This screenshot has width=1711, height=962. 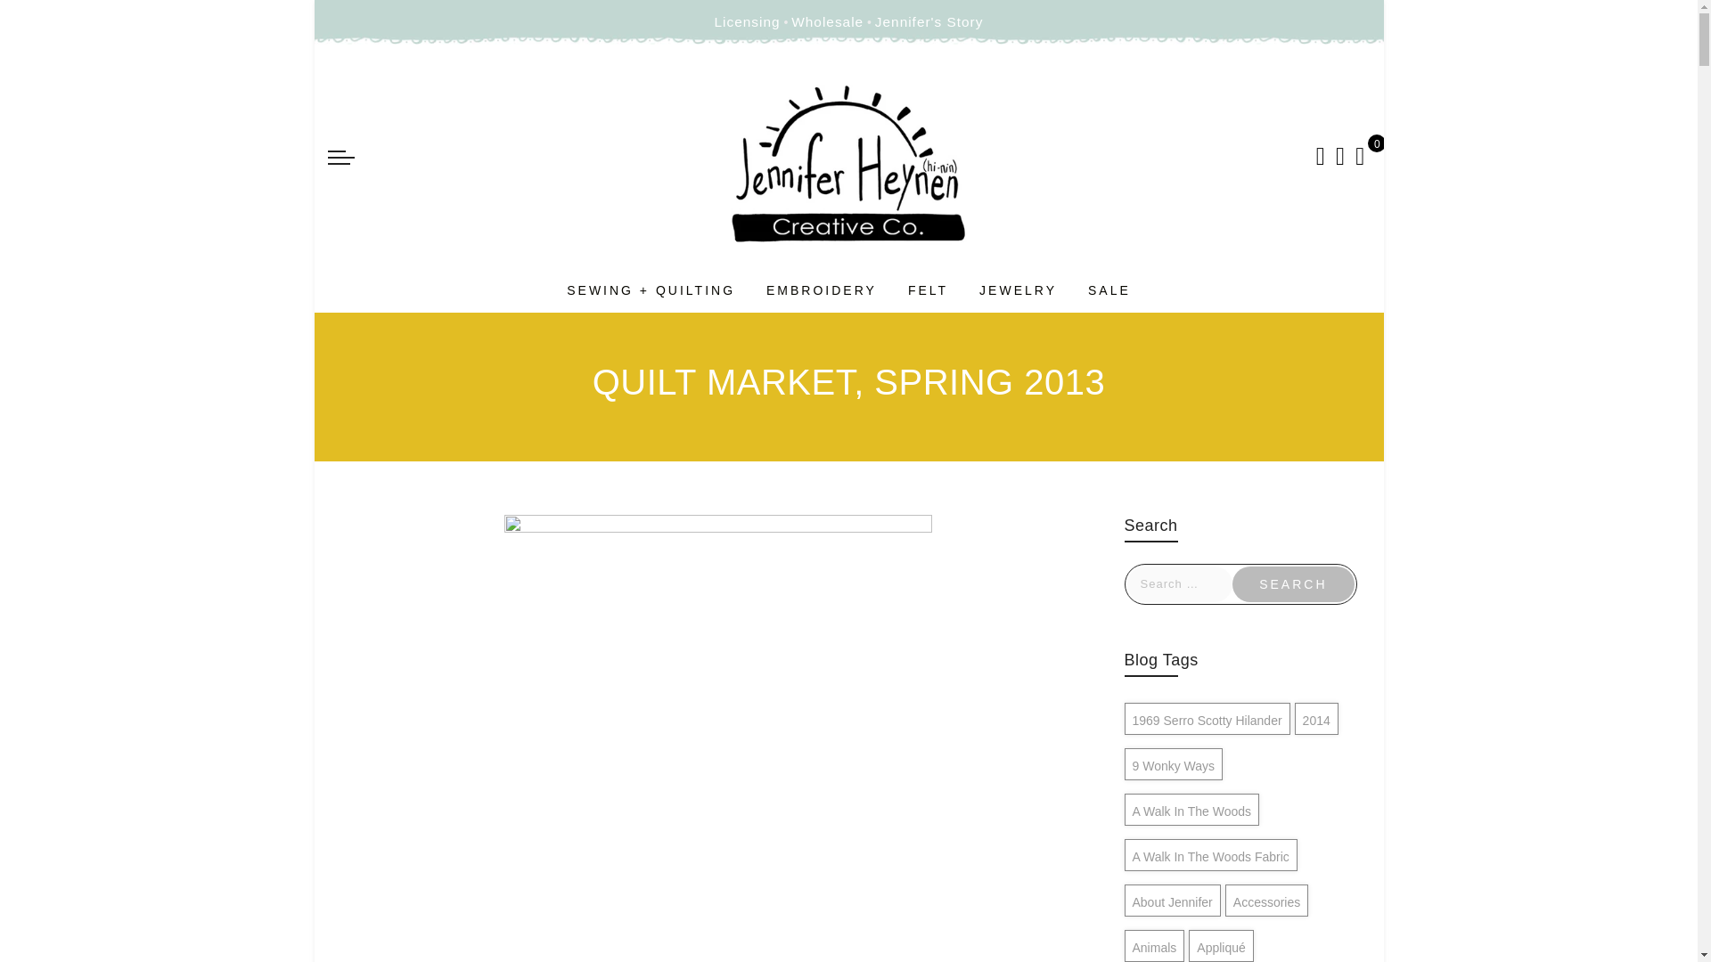 What do you see at coordinates (747, 22) in the screenshot?
I see `Licensing` at bounding box center [747, 22].